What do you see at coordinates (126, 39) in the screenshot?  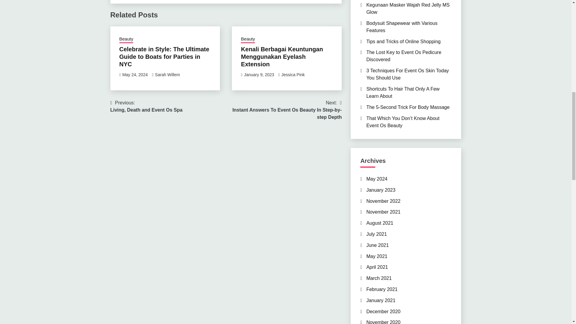 I see `May 24, 2024` at bounding box center [126, 39].